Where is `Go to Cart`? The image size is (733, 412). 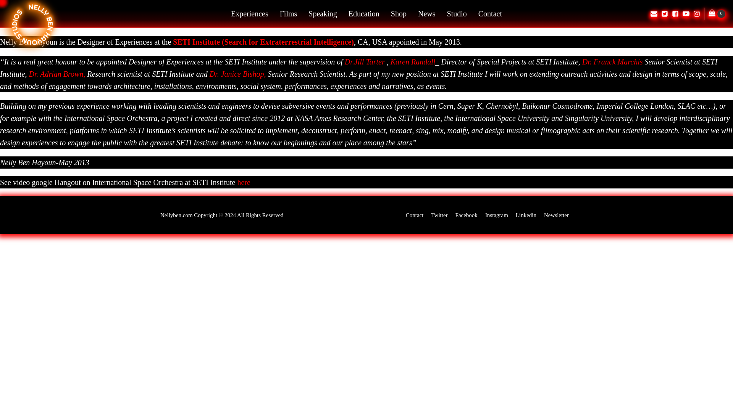
Go to Cart is located at coordinates (717, 14).